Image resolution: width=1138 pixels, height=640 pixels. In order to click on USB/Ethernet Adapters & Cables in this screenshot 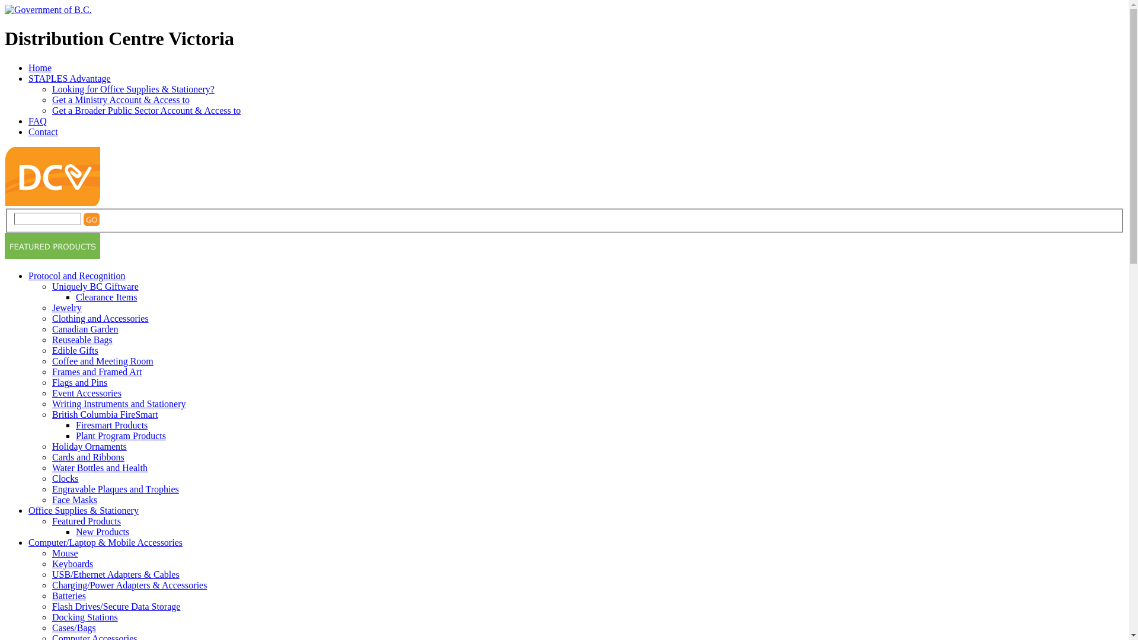, I will do `click(116, 575)`.